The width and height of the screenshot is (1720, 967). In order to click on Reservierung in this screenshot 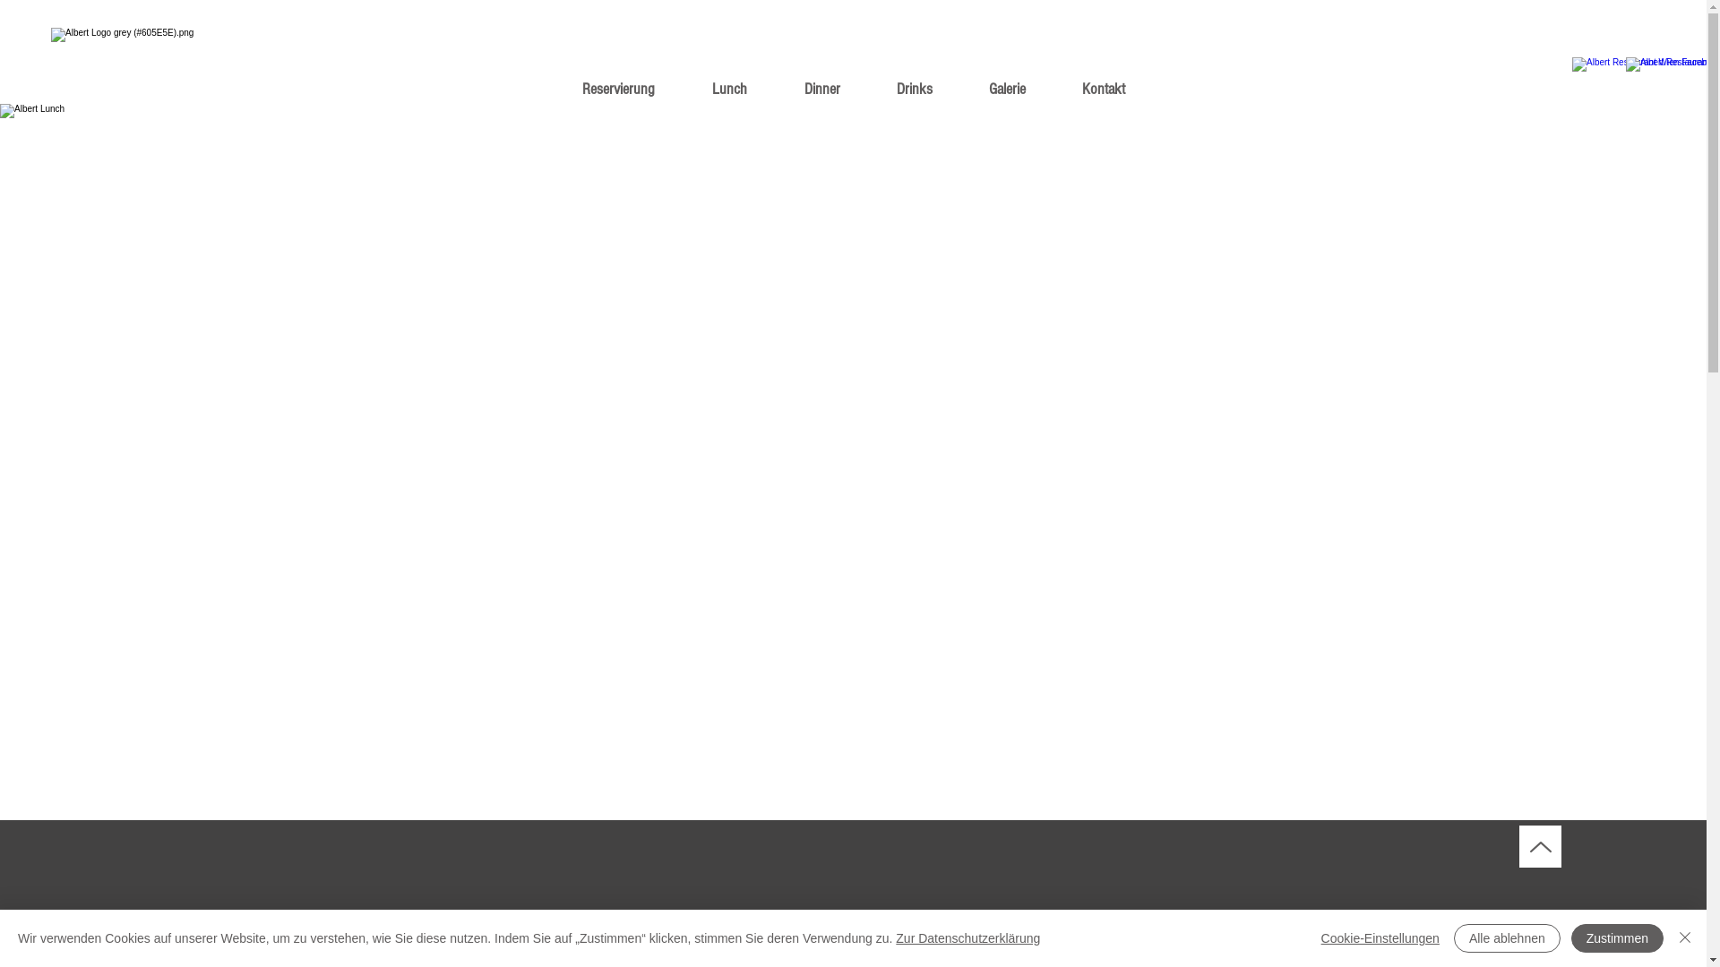, I will do `click(618, 90)`.